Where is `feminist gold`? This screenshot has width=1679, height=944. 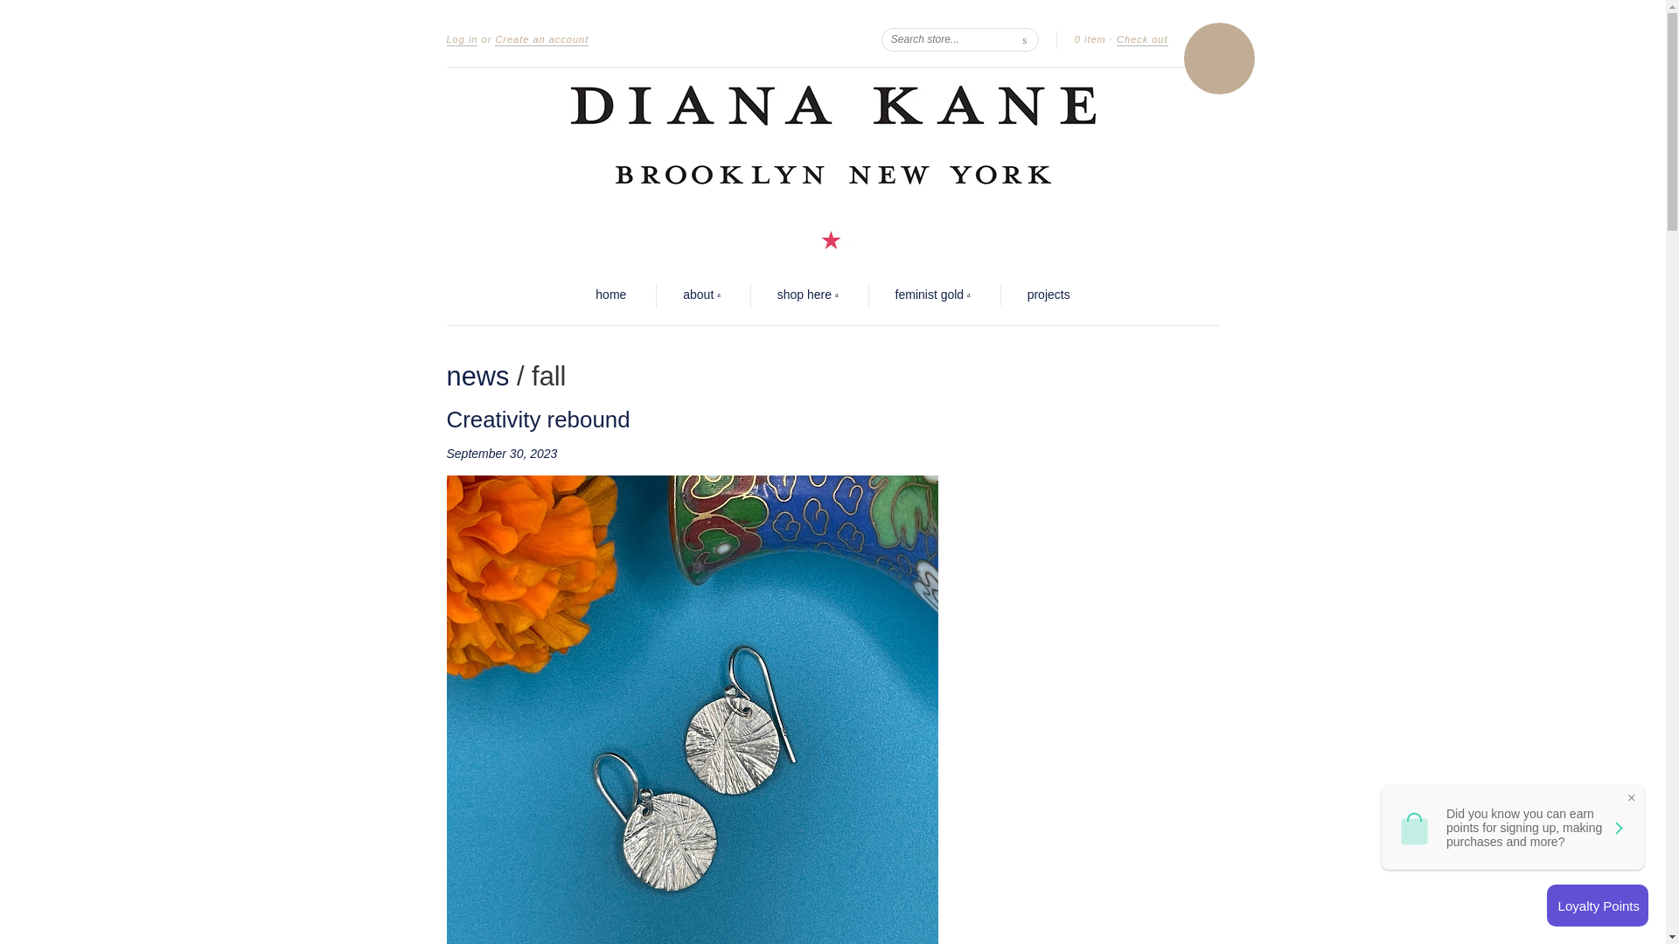
feminist gold is located at coordinates (932, 295).